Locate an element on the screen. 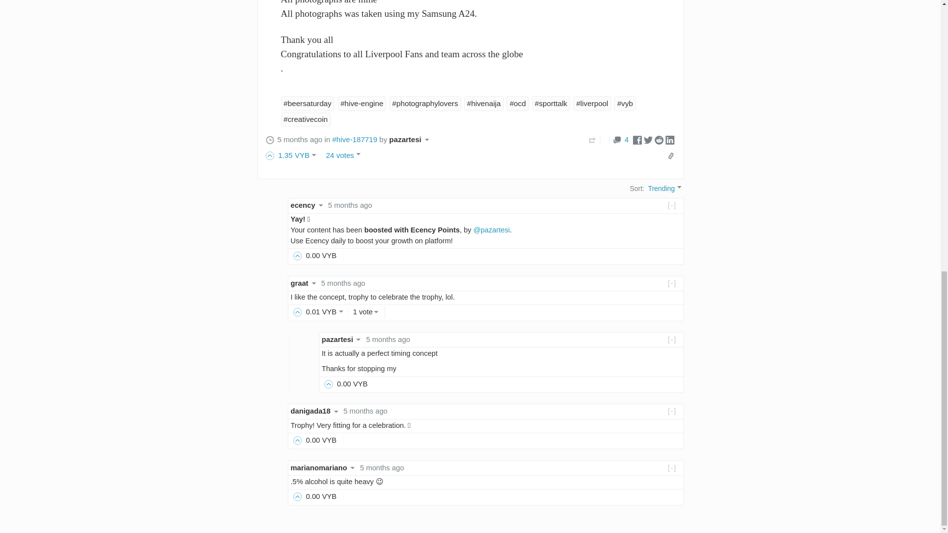 The height and width of the screenshot is (533, 948). Share this post is located at coordinates (671, 156).